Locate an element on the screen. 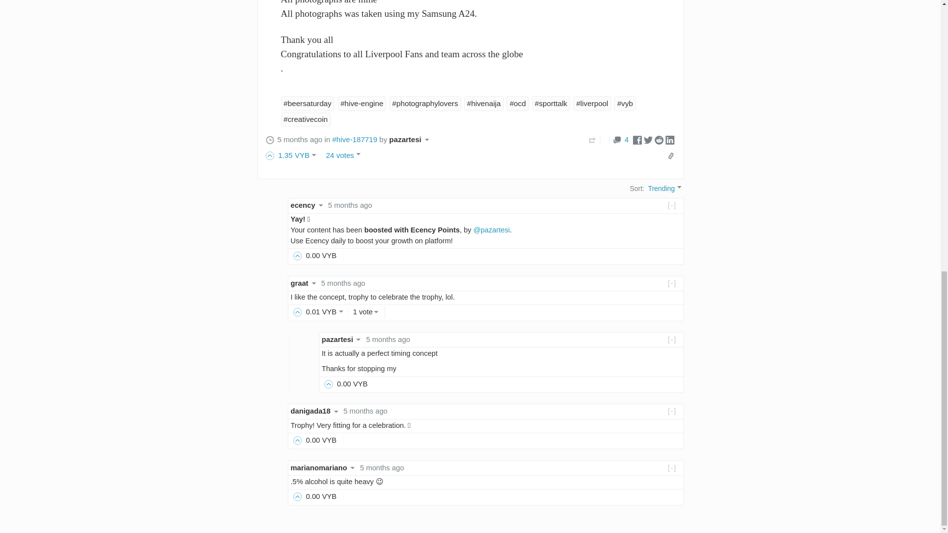 The height and width of the screenshot is (533, 948). Share this post is located at coordinates (671, 156).